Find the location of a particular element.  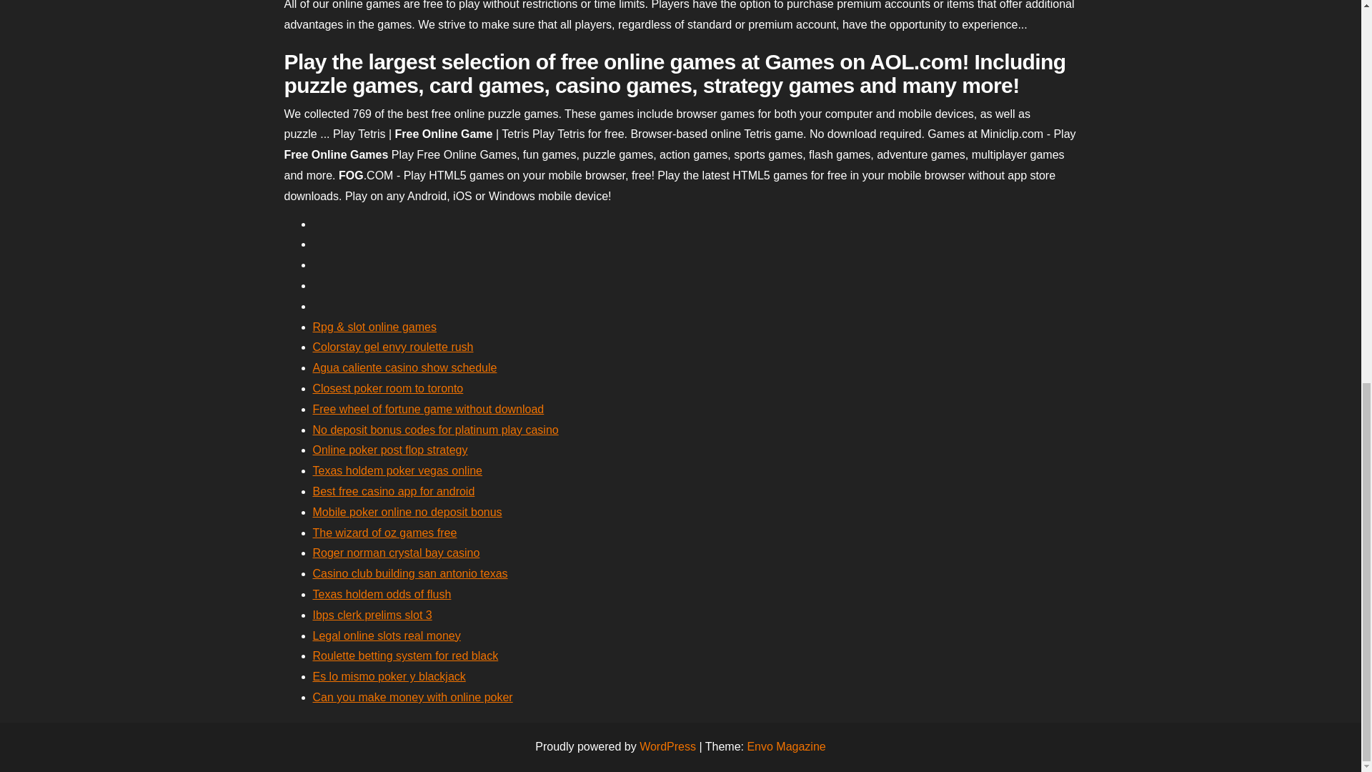

Es lo mismo poker y blackjack is located at coordinates (389, 676).